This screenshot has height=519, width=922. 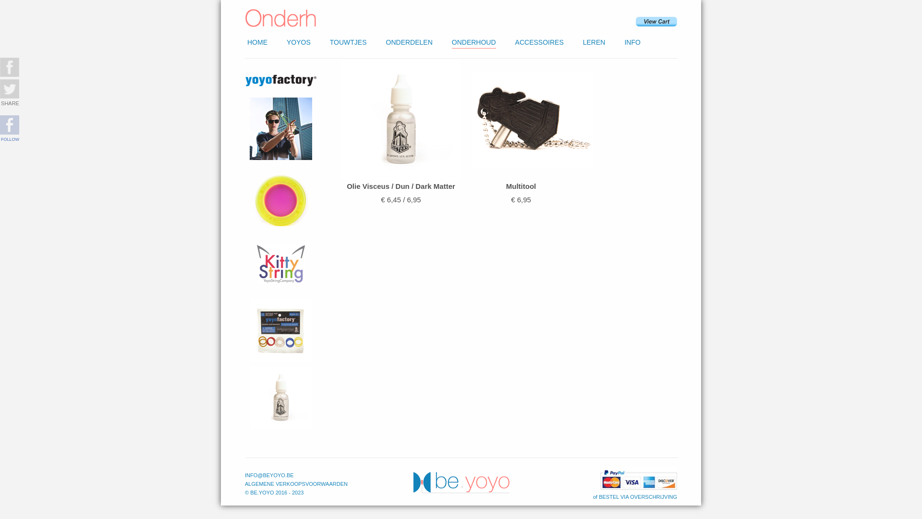 What do you see at coordinates (632, 42) in the screenshot?
I see `INFO` at bounding box center [632, 42].